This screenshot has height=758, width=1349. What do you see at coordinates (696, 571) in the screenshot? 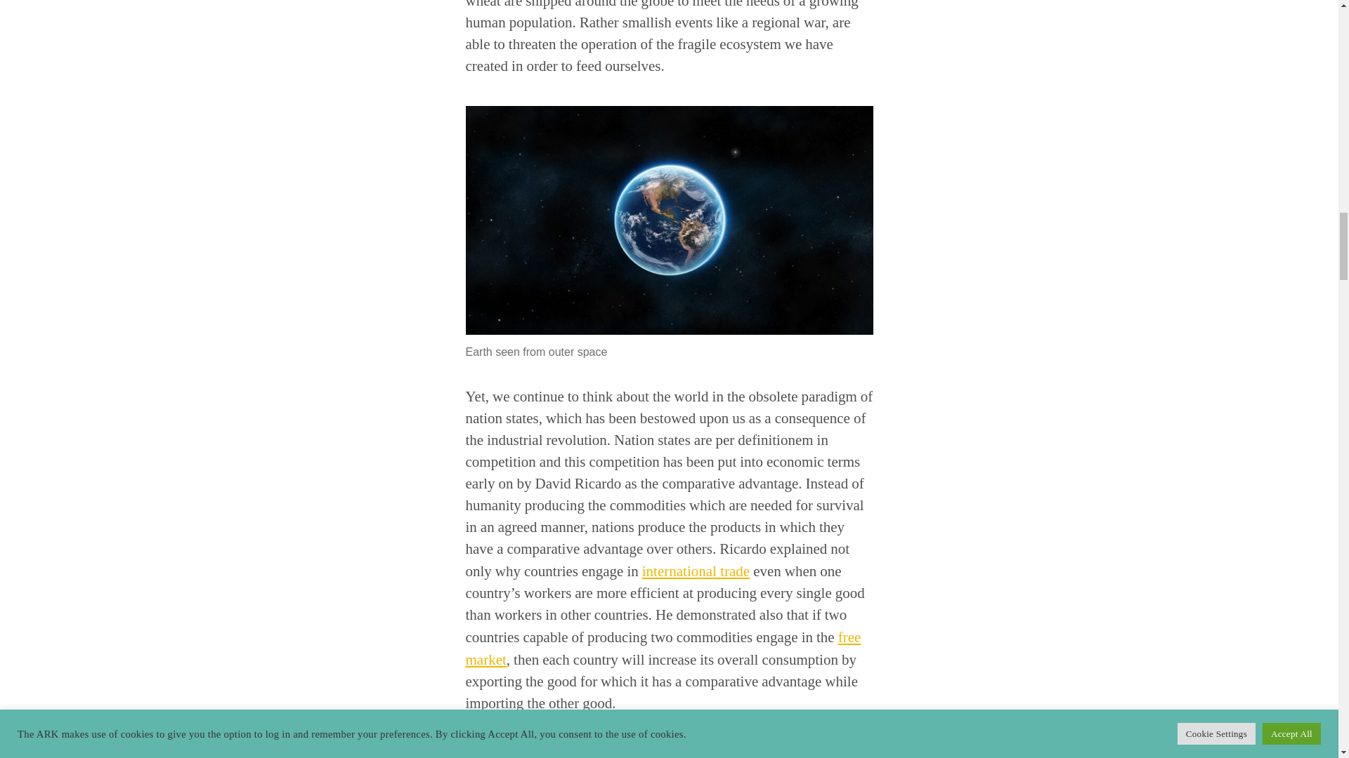
I see `international trade` at bounding box center [696, 571].